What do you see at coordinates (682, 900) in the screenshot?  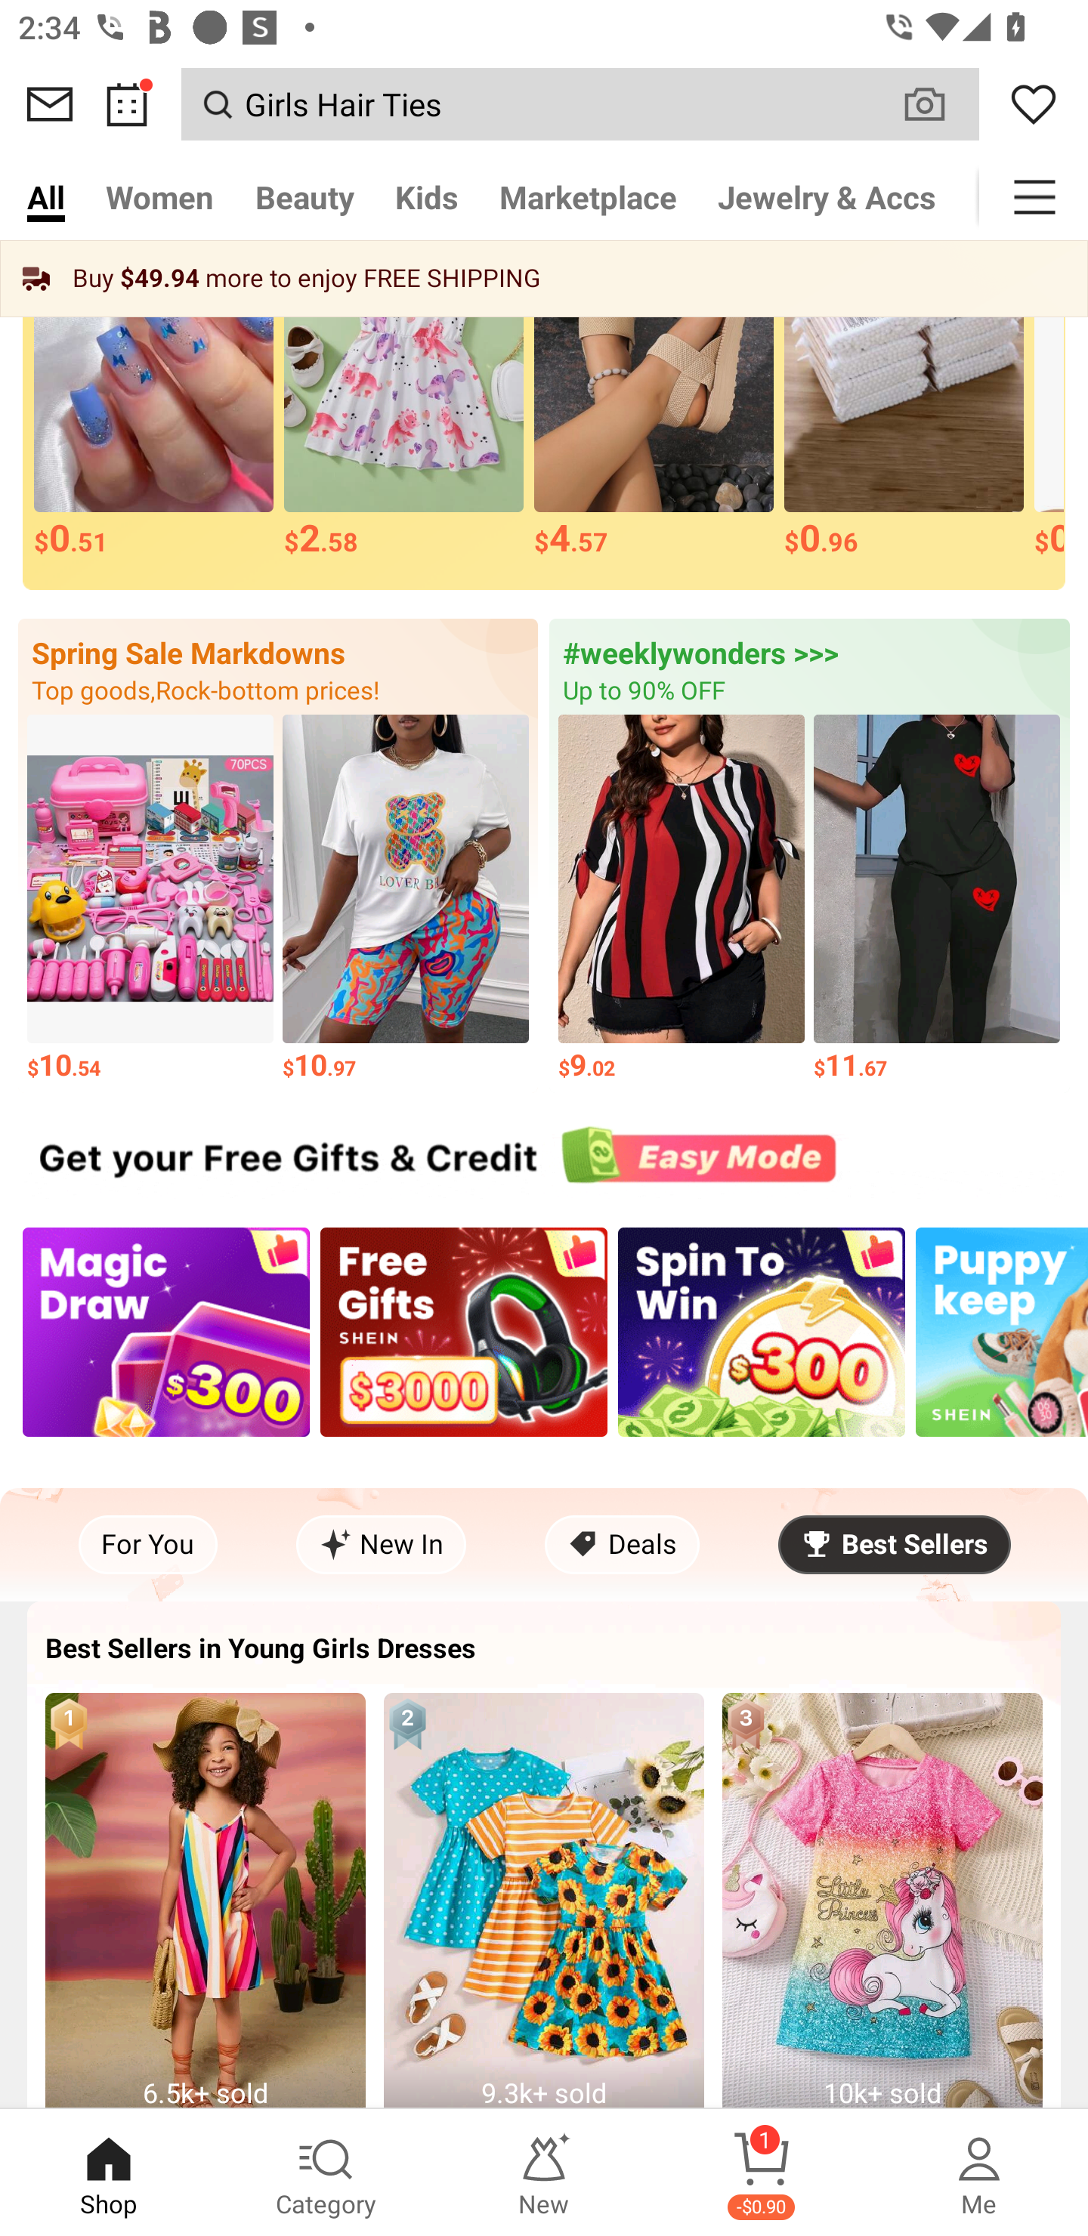 I see `$9.02 Price $9.02` at bounding box center [682, 900].